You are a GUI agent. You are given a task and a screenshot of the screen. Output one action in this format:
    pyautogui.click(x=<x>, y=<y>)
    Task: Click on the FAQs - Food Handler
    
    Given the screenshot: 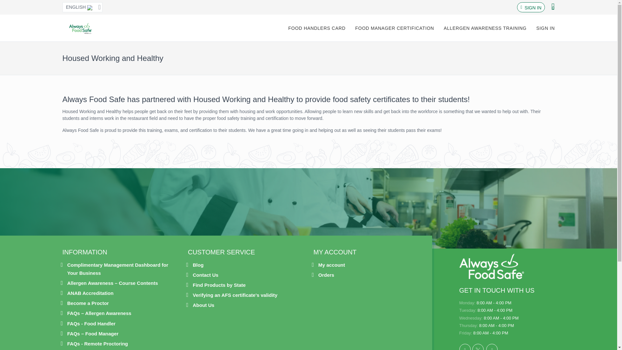 What is the action you would take?
    pyautogui.click(x=91, y=323)
    